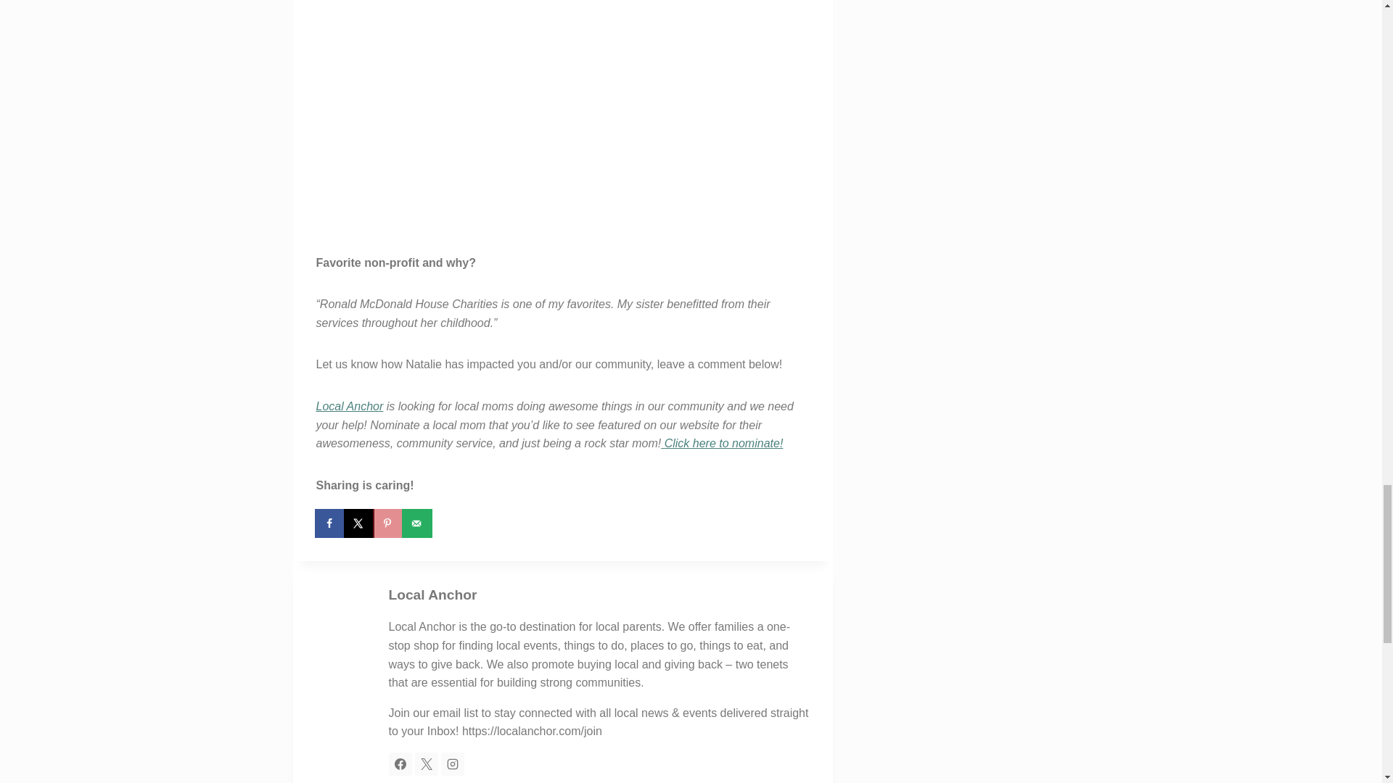  Describe the element at coordinates (360, 523) in the screenshot. I see `Share on X` at that location.